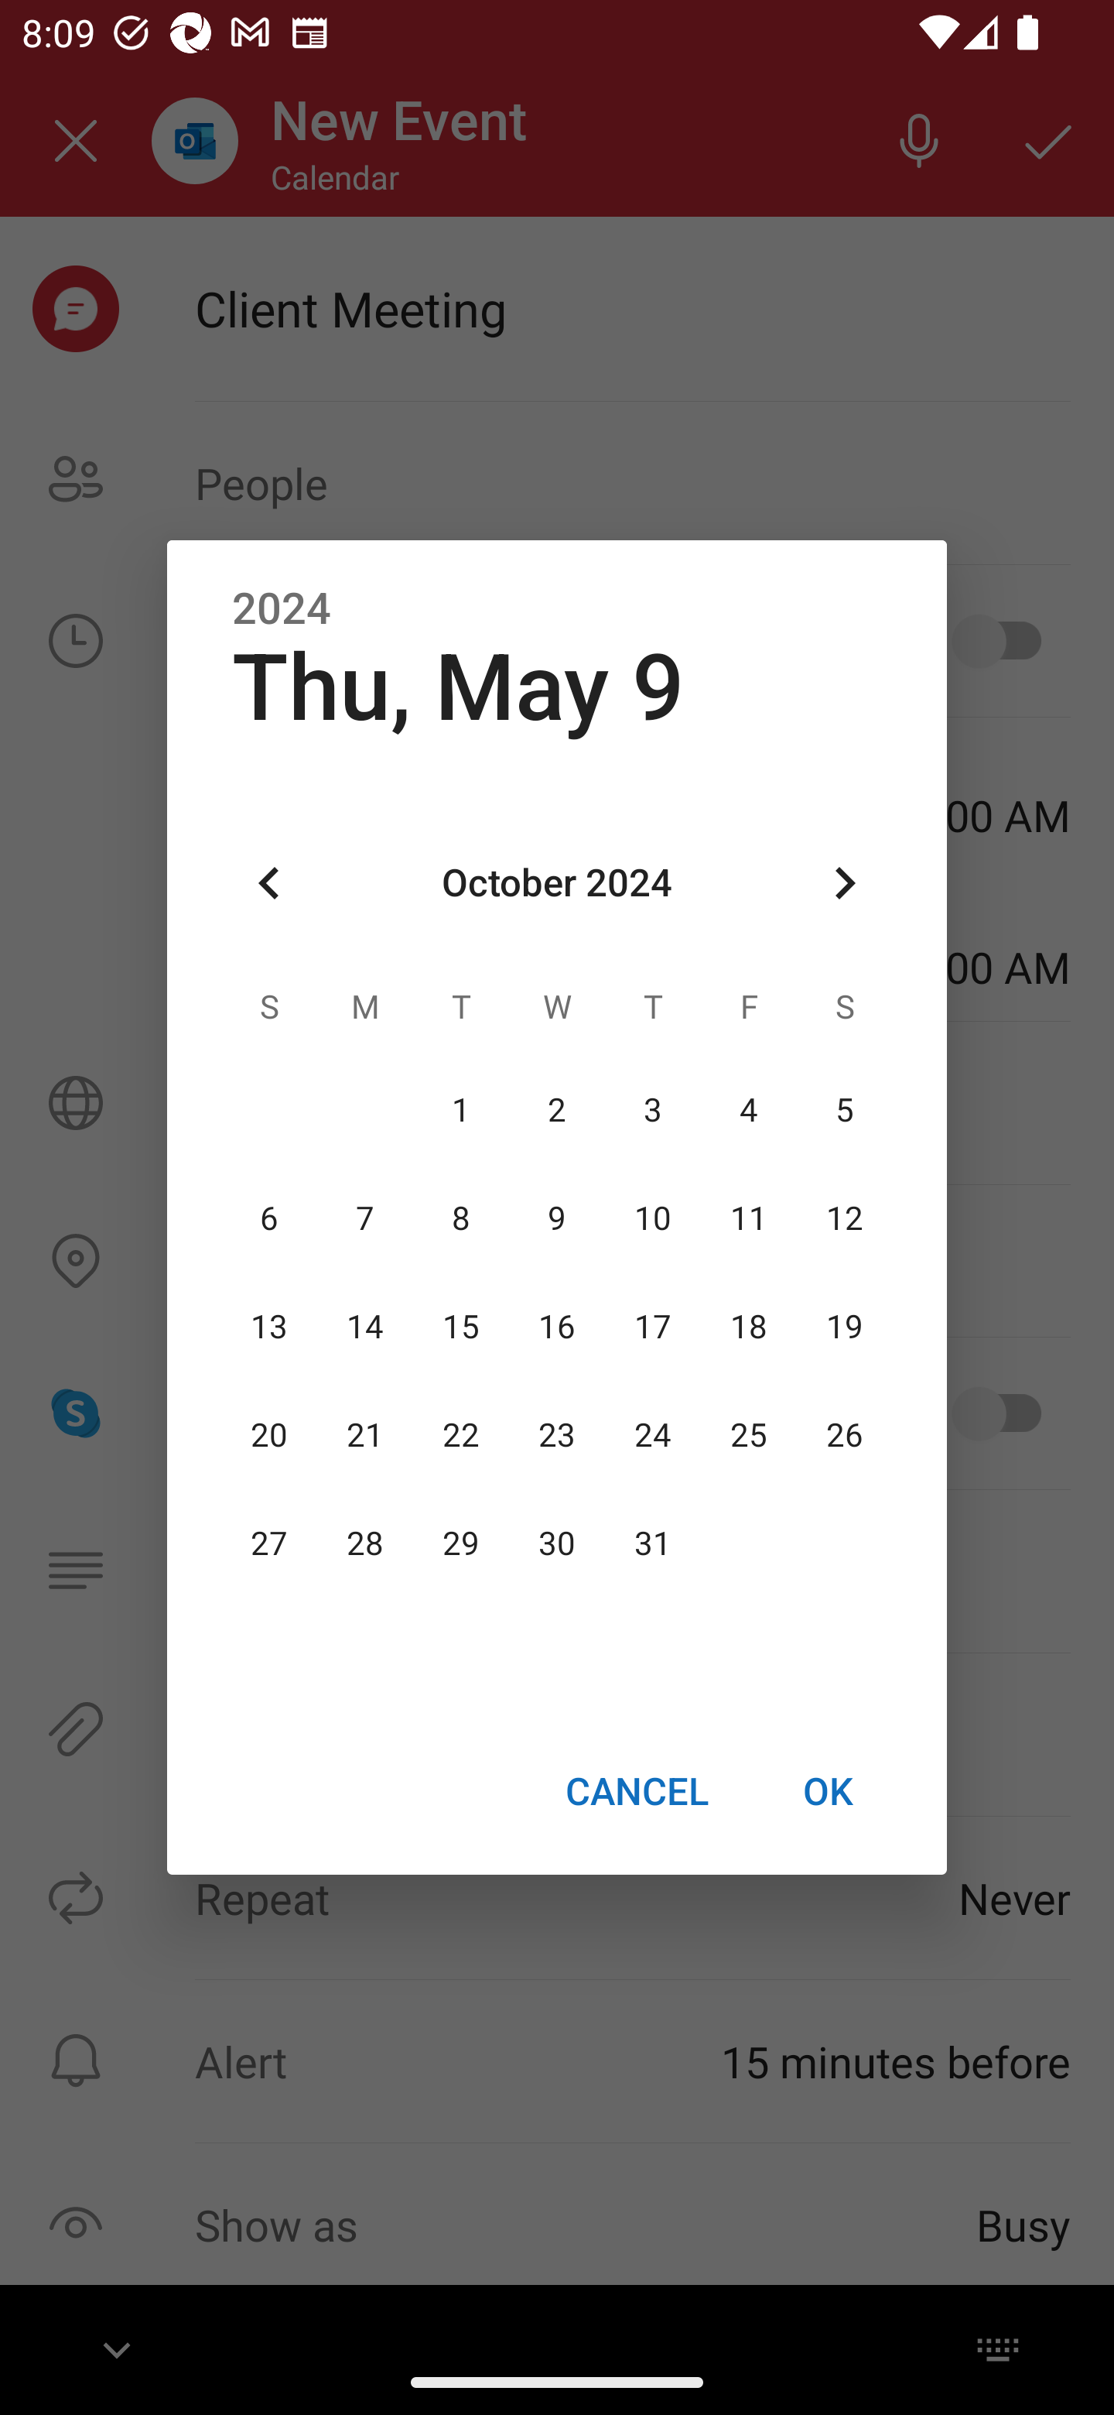 The image size is (1114, 2415). What do you see at coordinates (461, 1435) in the screenshot?
I see `22 22 October 2024` at bounding box center [461, 1435].